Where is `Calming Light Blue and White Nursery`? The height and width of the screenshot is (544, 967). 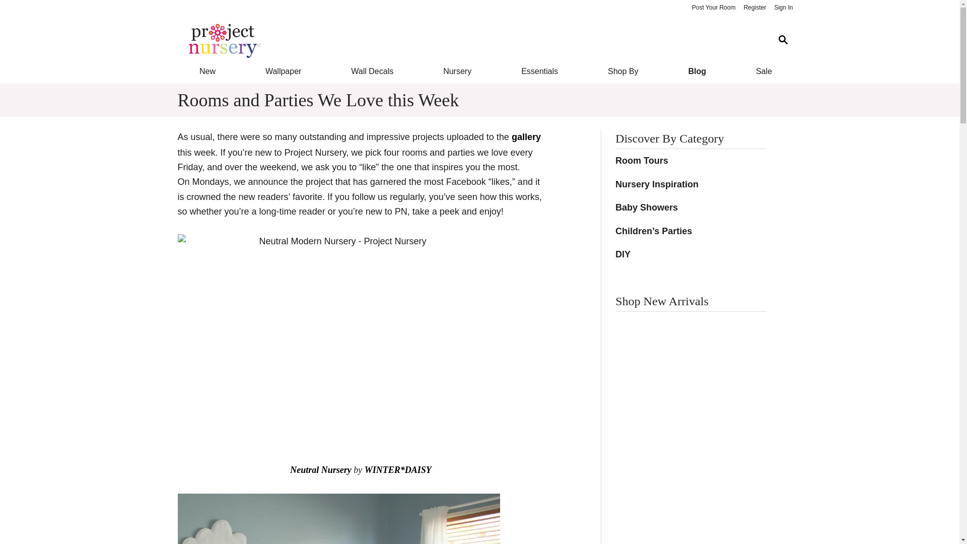 Calming Light Blue and White Nursery is located at coordinates (338, 519).